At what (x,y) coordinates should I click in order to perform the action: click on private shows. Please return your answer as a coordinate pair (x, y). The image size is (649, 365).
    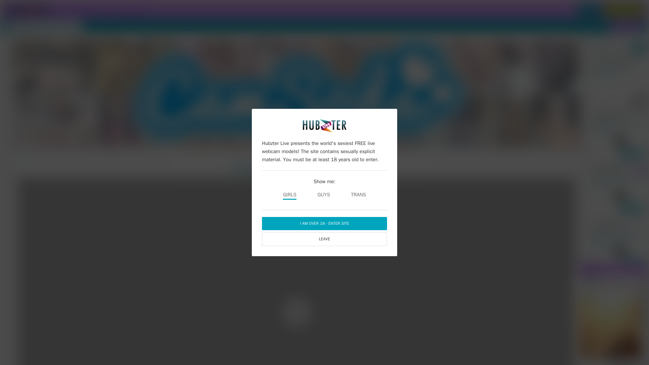
    Looking at the image, I should click on (81, 9).